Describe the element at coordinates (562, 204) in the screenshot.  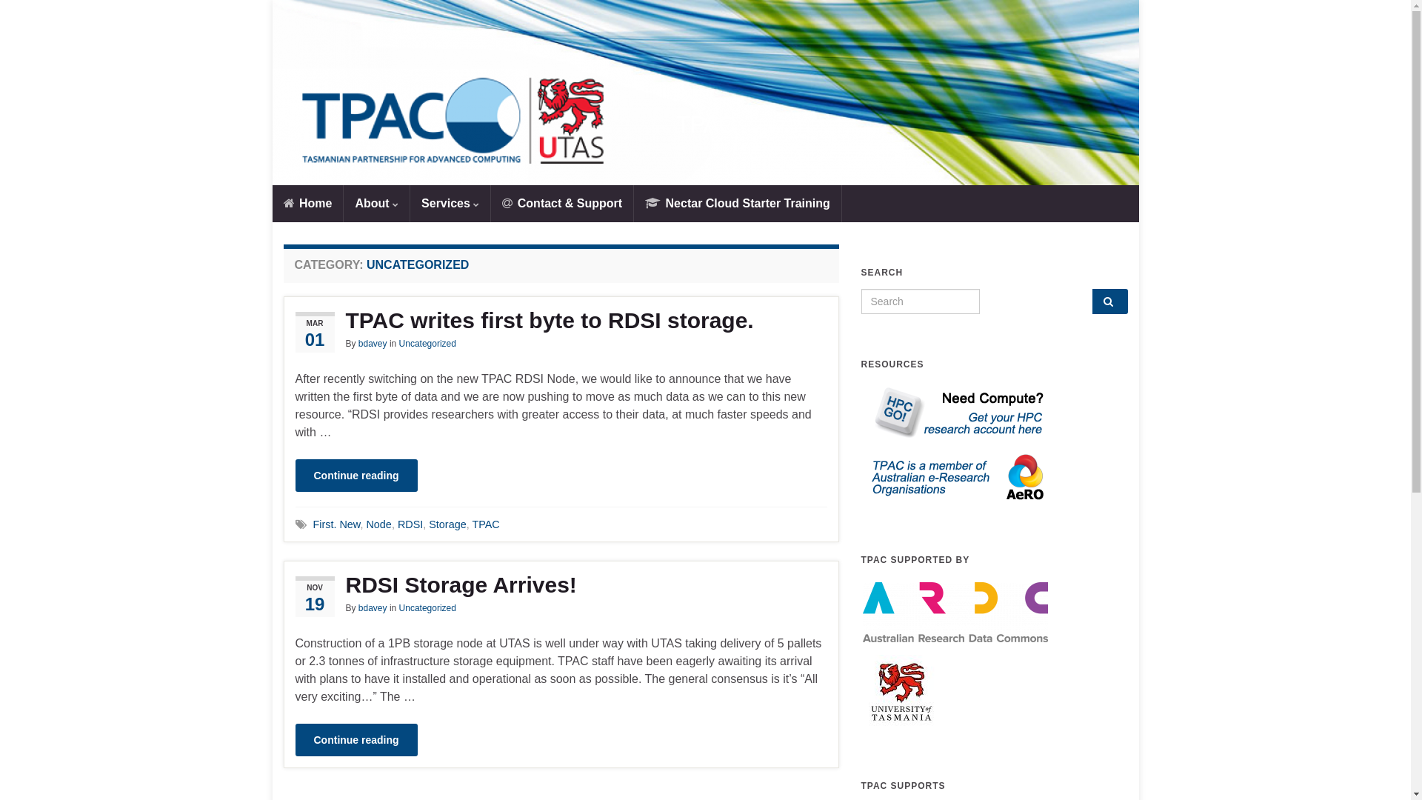
I see `Contact & Support` at that location.